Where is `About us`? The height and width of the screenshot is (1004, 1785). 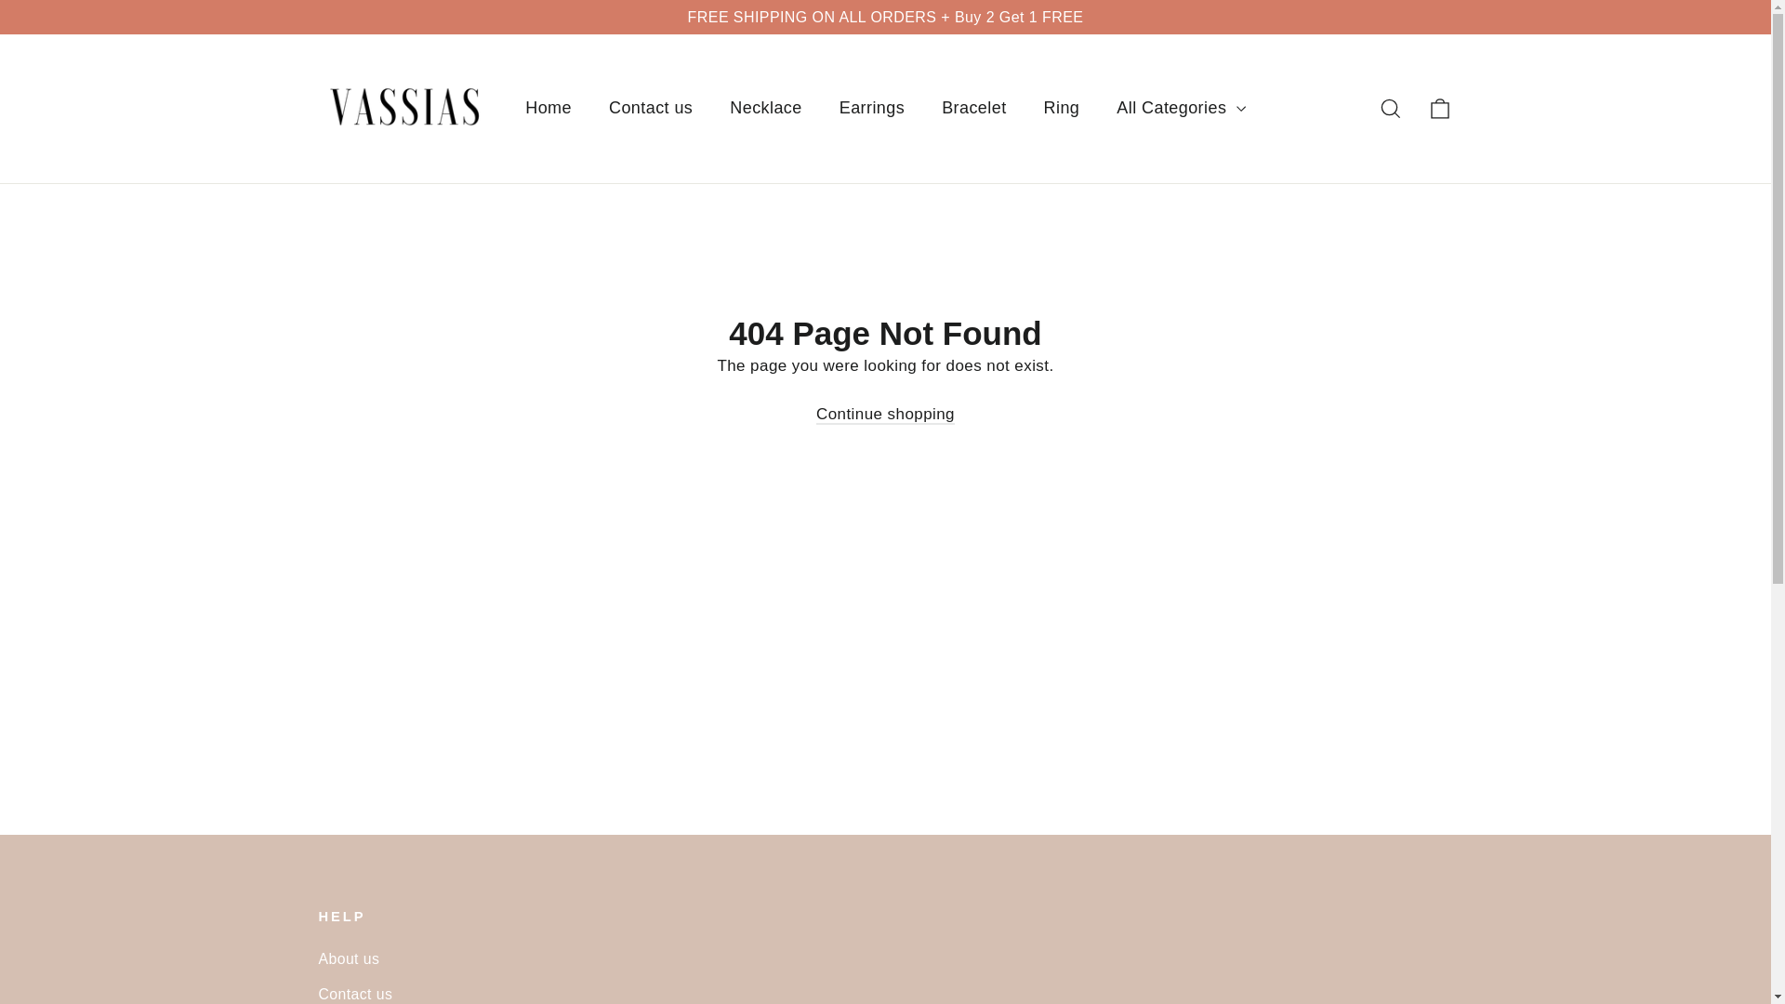 About us is located at coordinates (885, 958).